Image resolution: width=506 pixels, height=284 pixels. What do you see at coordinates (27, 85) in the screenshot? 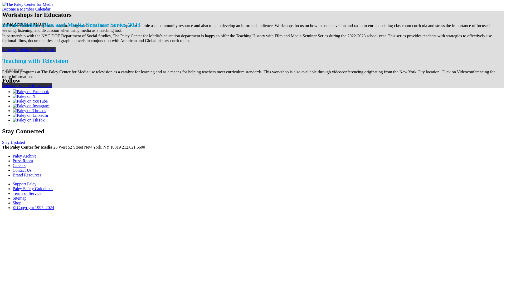
I see `Contact for more information` at bounding box center [27, 85].